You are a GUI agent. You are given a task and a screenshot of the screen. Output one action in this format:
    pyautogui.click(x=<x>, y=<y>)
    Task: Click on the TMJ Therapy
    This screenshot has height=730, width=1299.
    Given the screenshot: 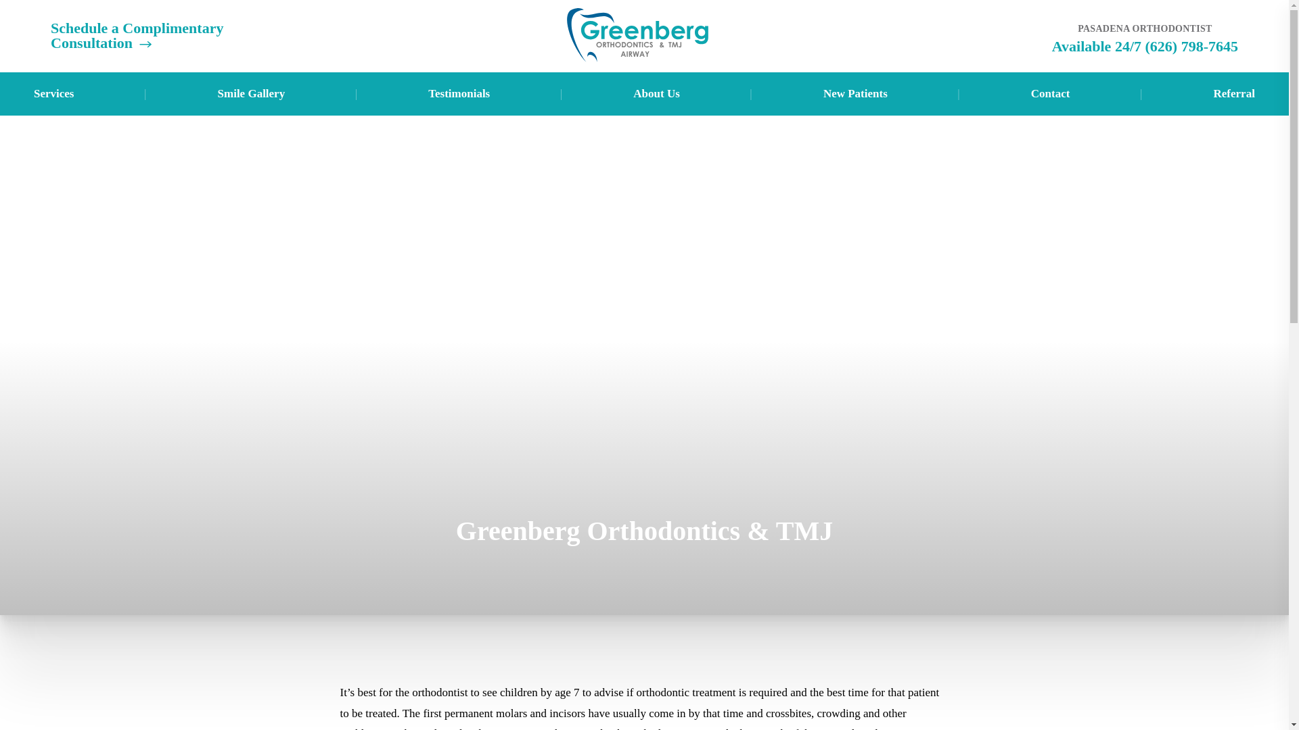 What is the action you would take?
    pyautogui.click(x=108, y=157)
    